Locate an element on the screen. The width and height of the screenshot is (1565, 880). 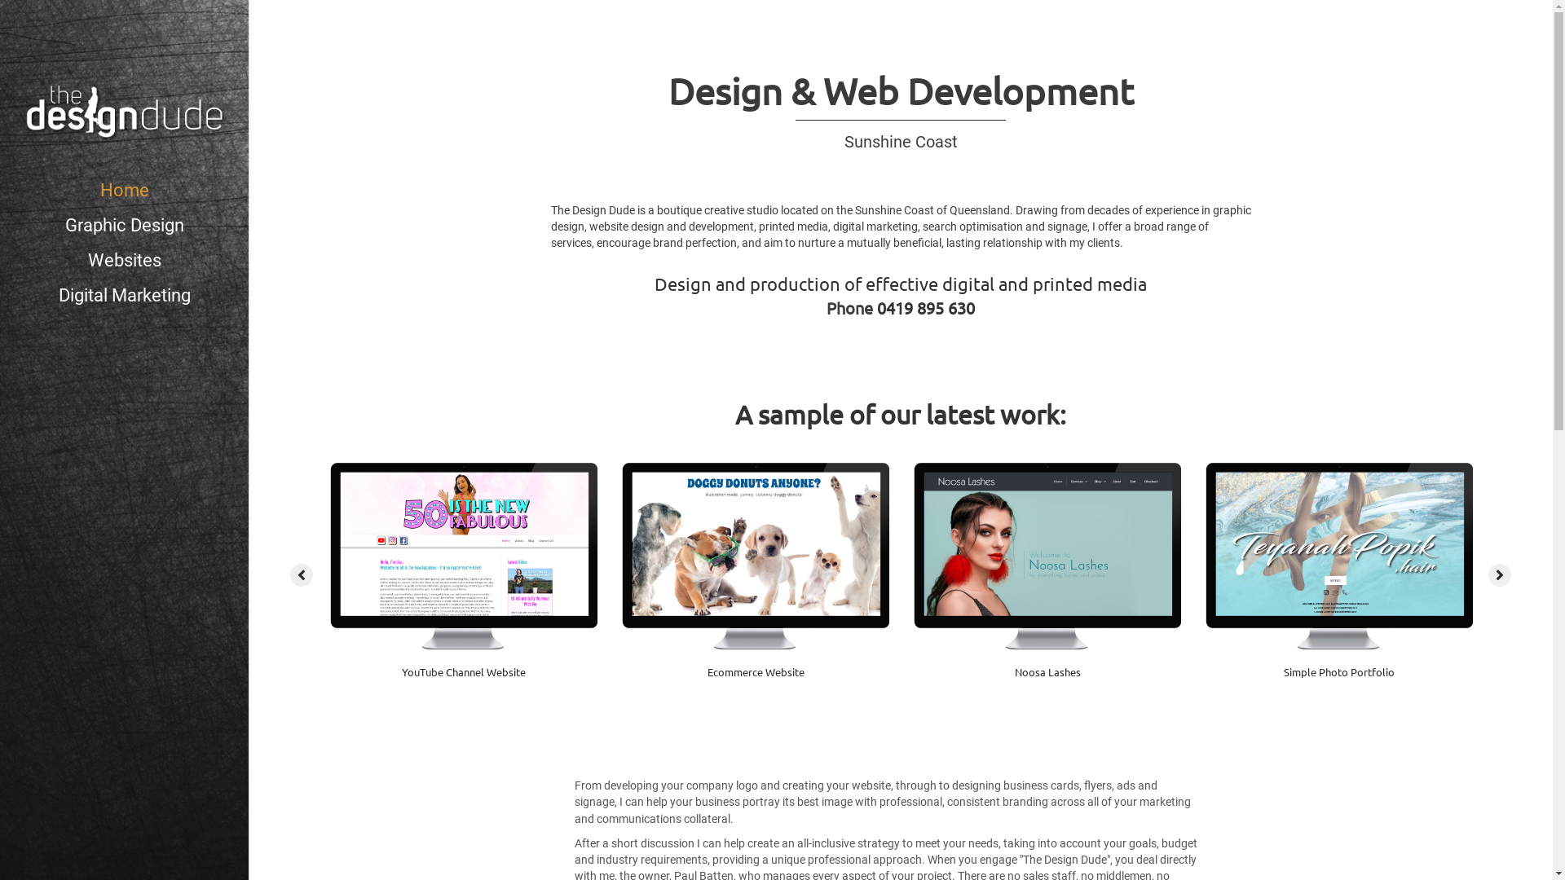
Home is located at coordinates (124, 196).